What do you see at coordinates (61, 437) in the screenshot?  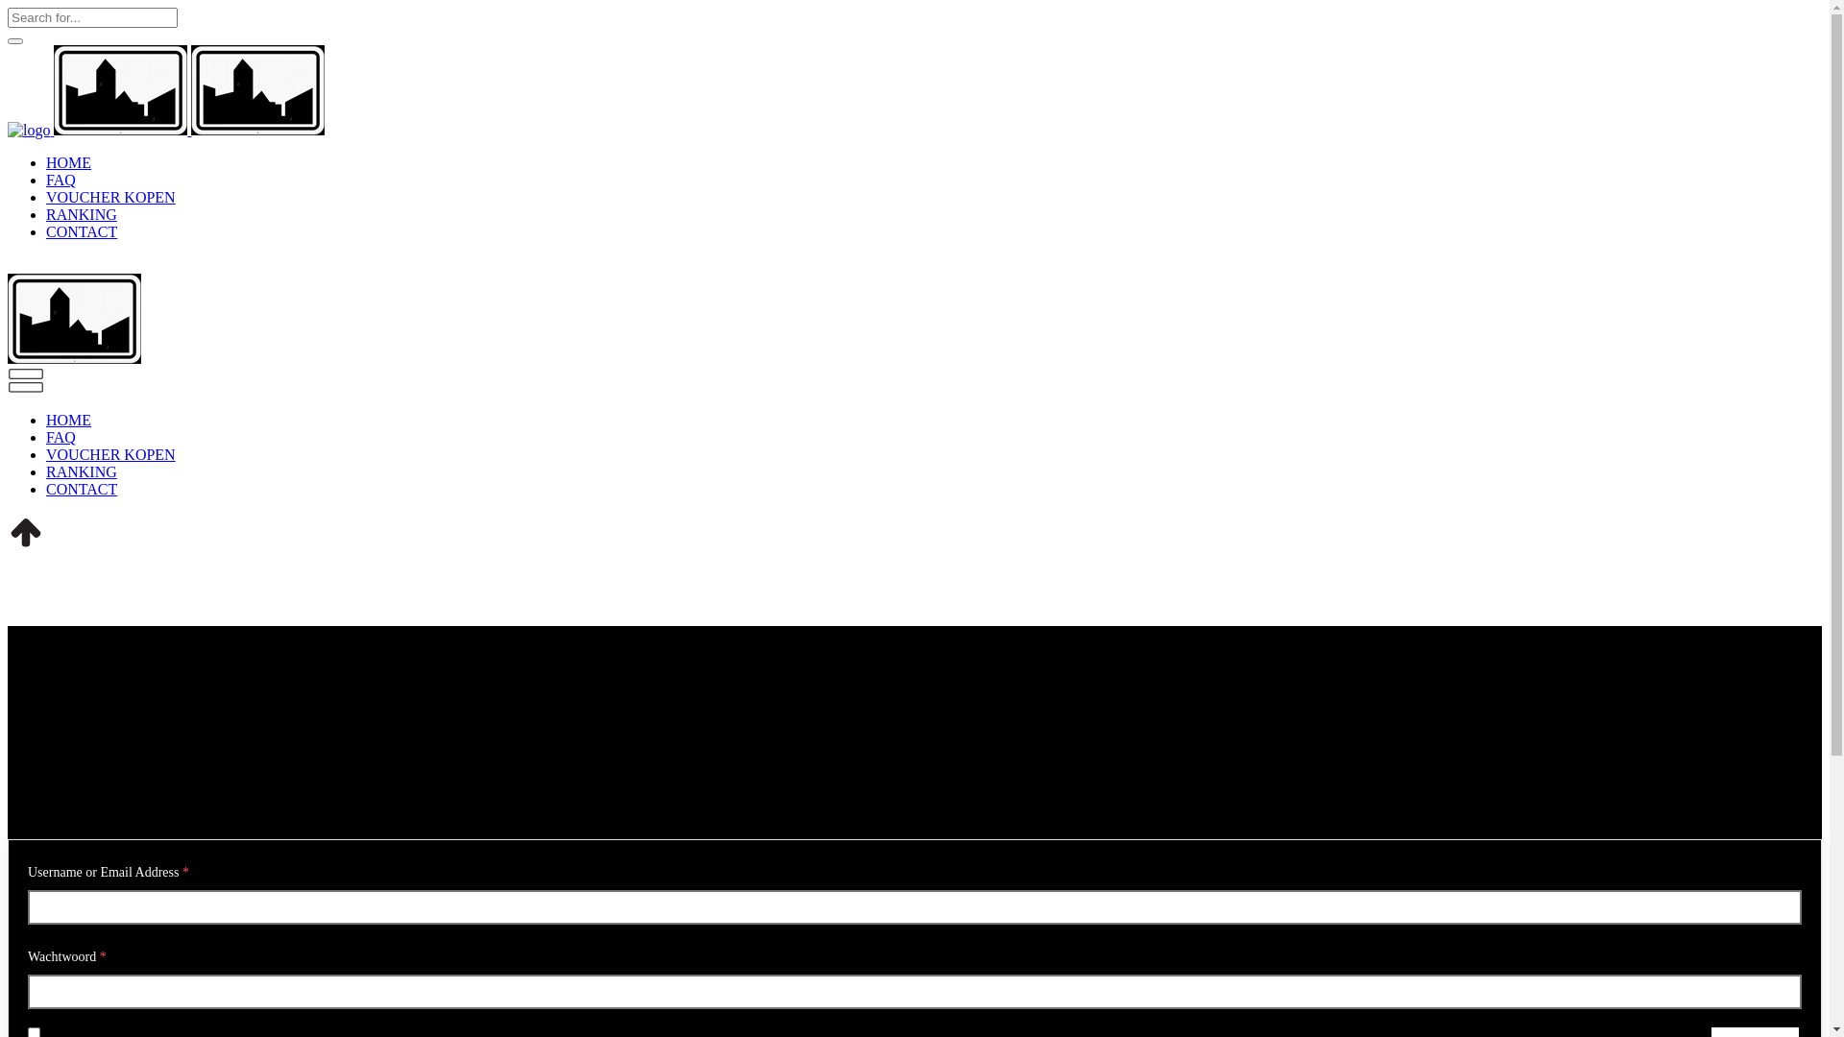 I see `FAQ` at bounding box center [61, 437].